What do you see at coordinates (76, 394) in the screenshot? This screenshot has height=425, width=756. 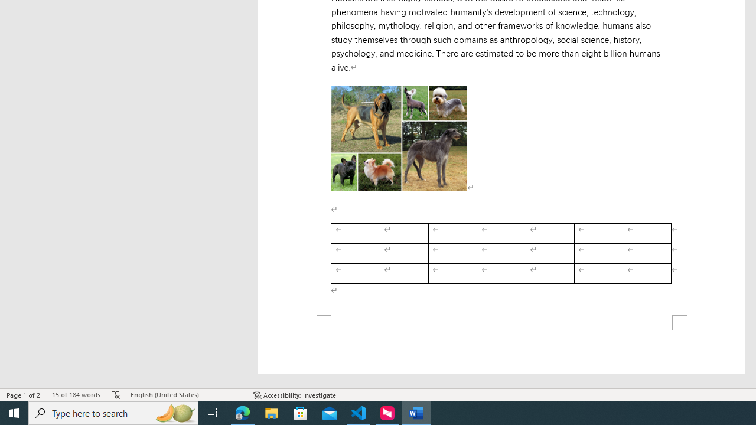 I see `Word Count 15 of 184 words` at bounding box center [76, 394].